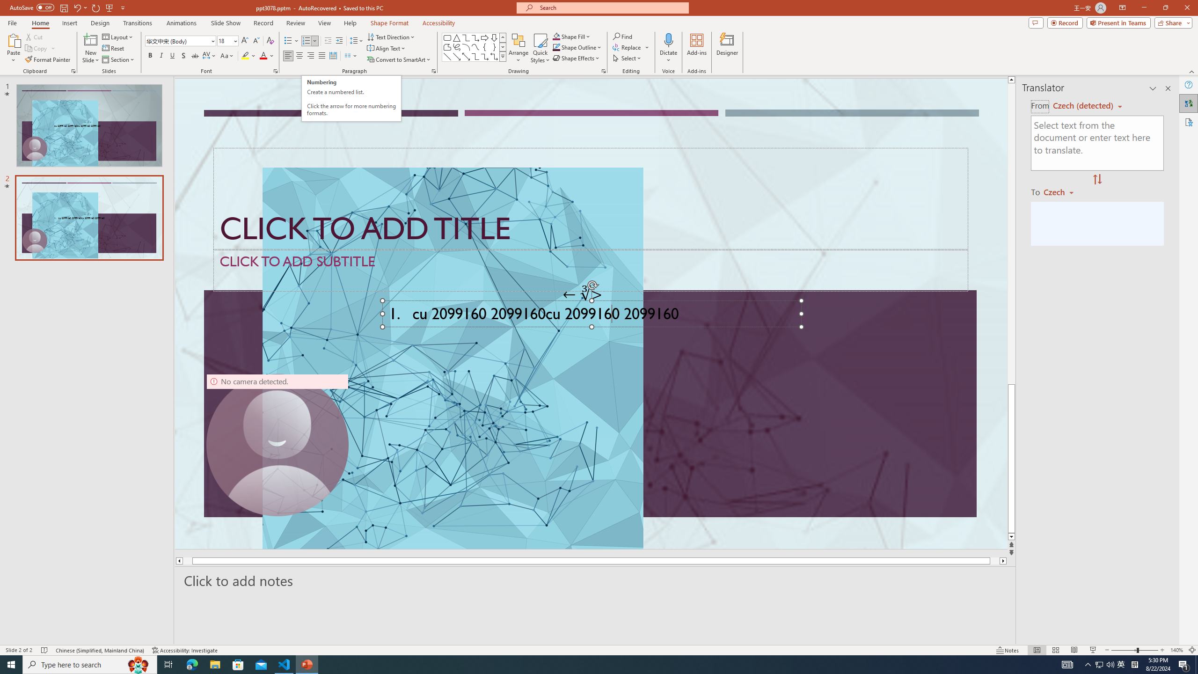  Describe the element at coordinates (447, 56) in the screenshot. I see `Line` at that location.